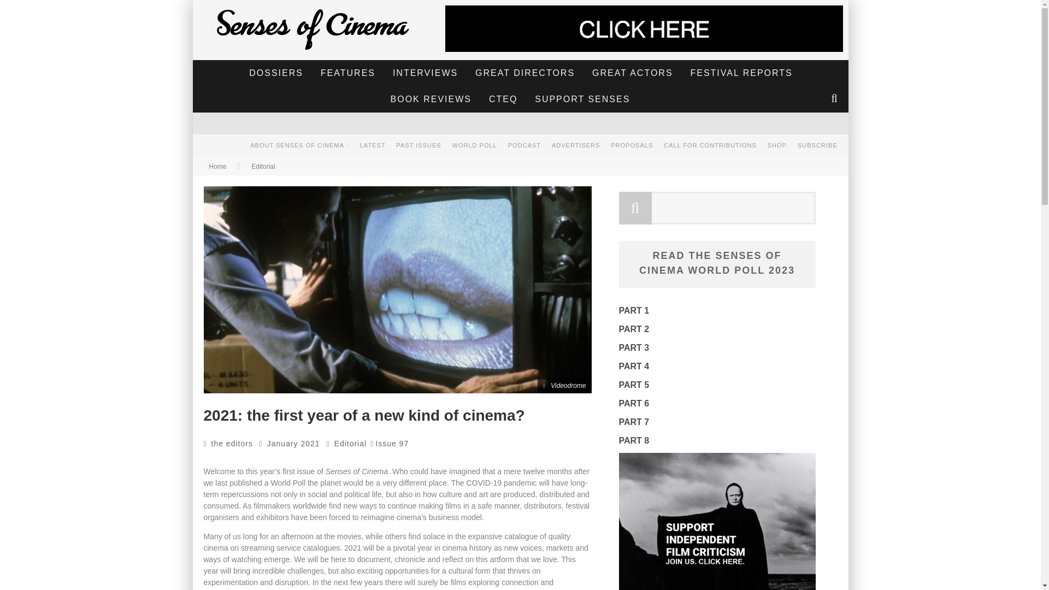  Describe the element at coordinates (348, 73) in the screenshot. I see `FEATURES` at that location.